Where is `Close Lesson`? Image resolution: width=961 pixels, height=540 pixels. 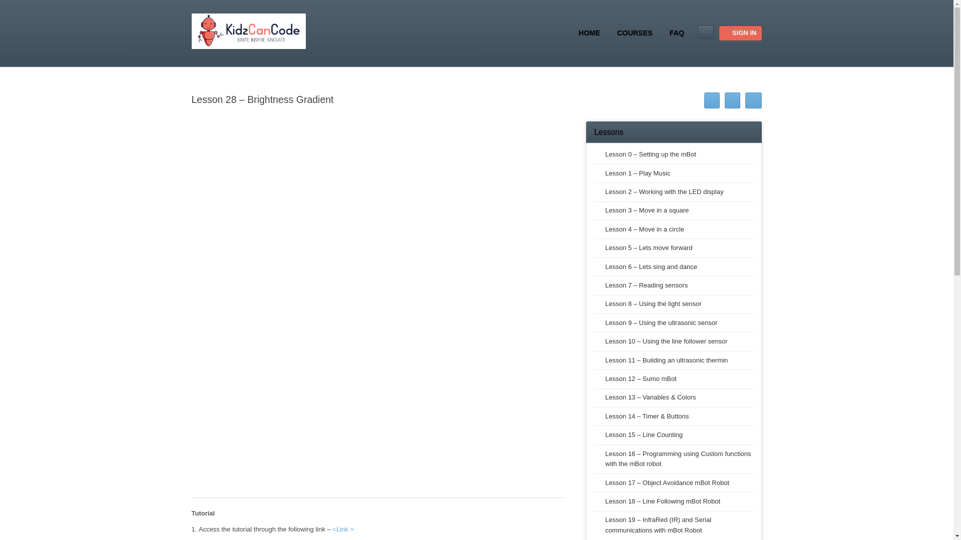 Close Lesson is located at coordinates (754, 100).